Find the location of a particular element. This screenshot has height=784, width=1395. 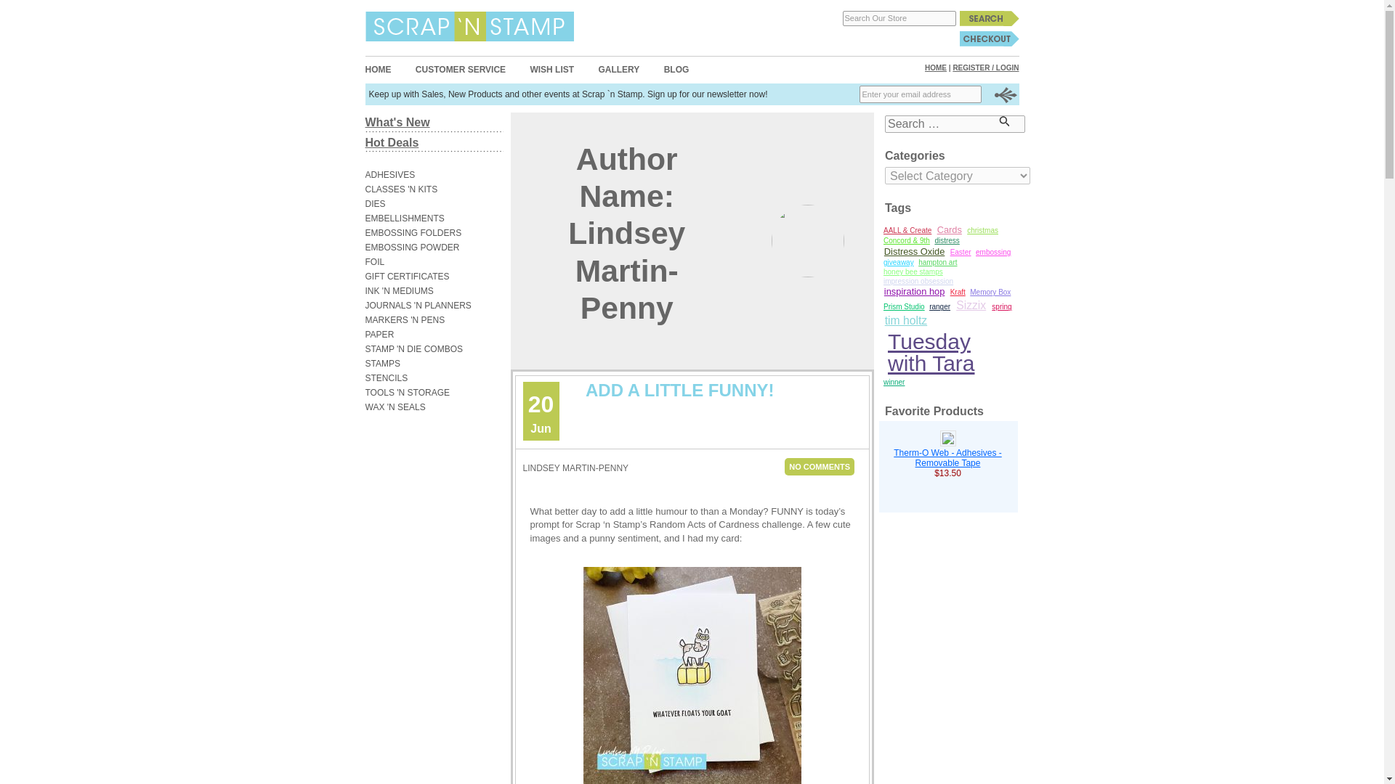

WISH LIST is located at coordinates (551, 69).